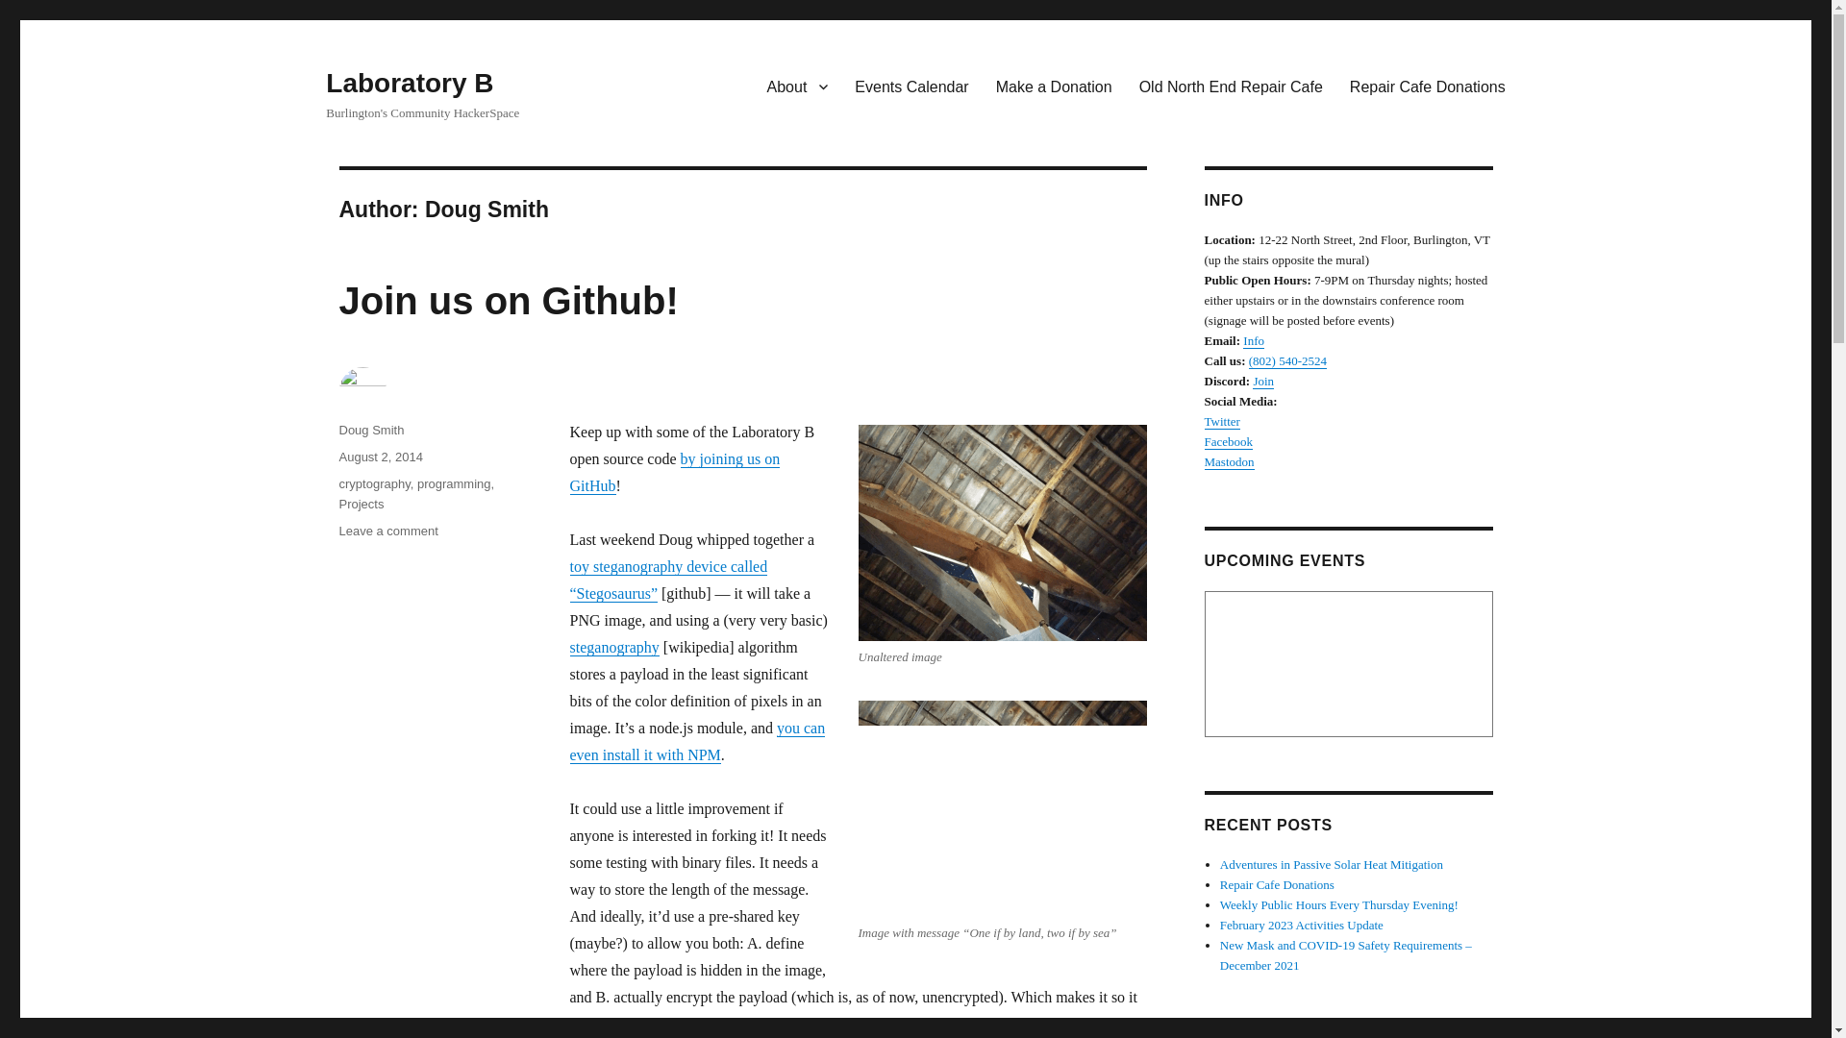  I want to click on Make a Donation, so click(1002, 808).